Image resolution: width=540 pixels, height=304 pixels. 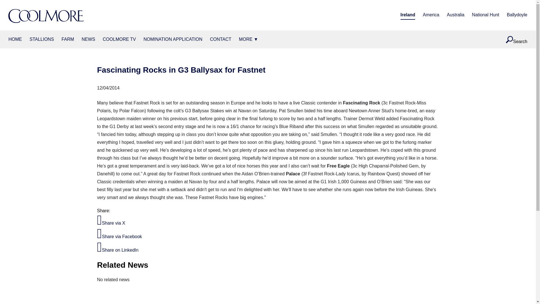 What do you see at coordinates (67, 39) in the screenshot?
I see `Farm` at bounding box center [67, 39].